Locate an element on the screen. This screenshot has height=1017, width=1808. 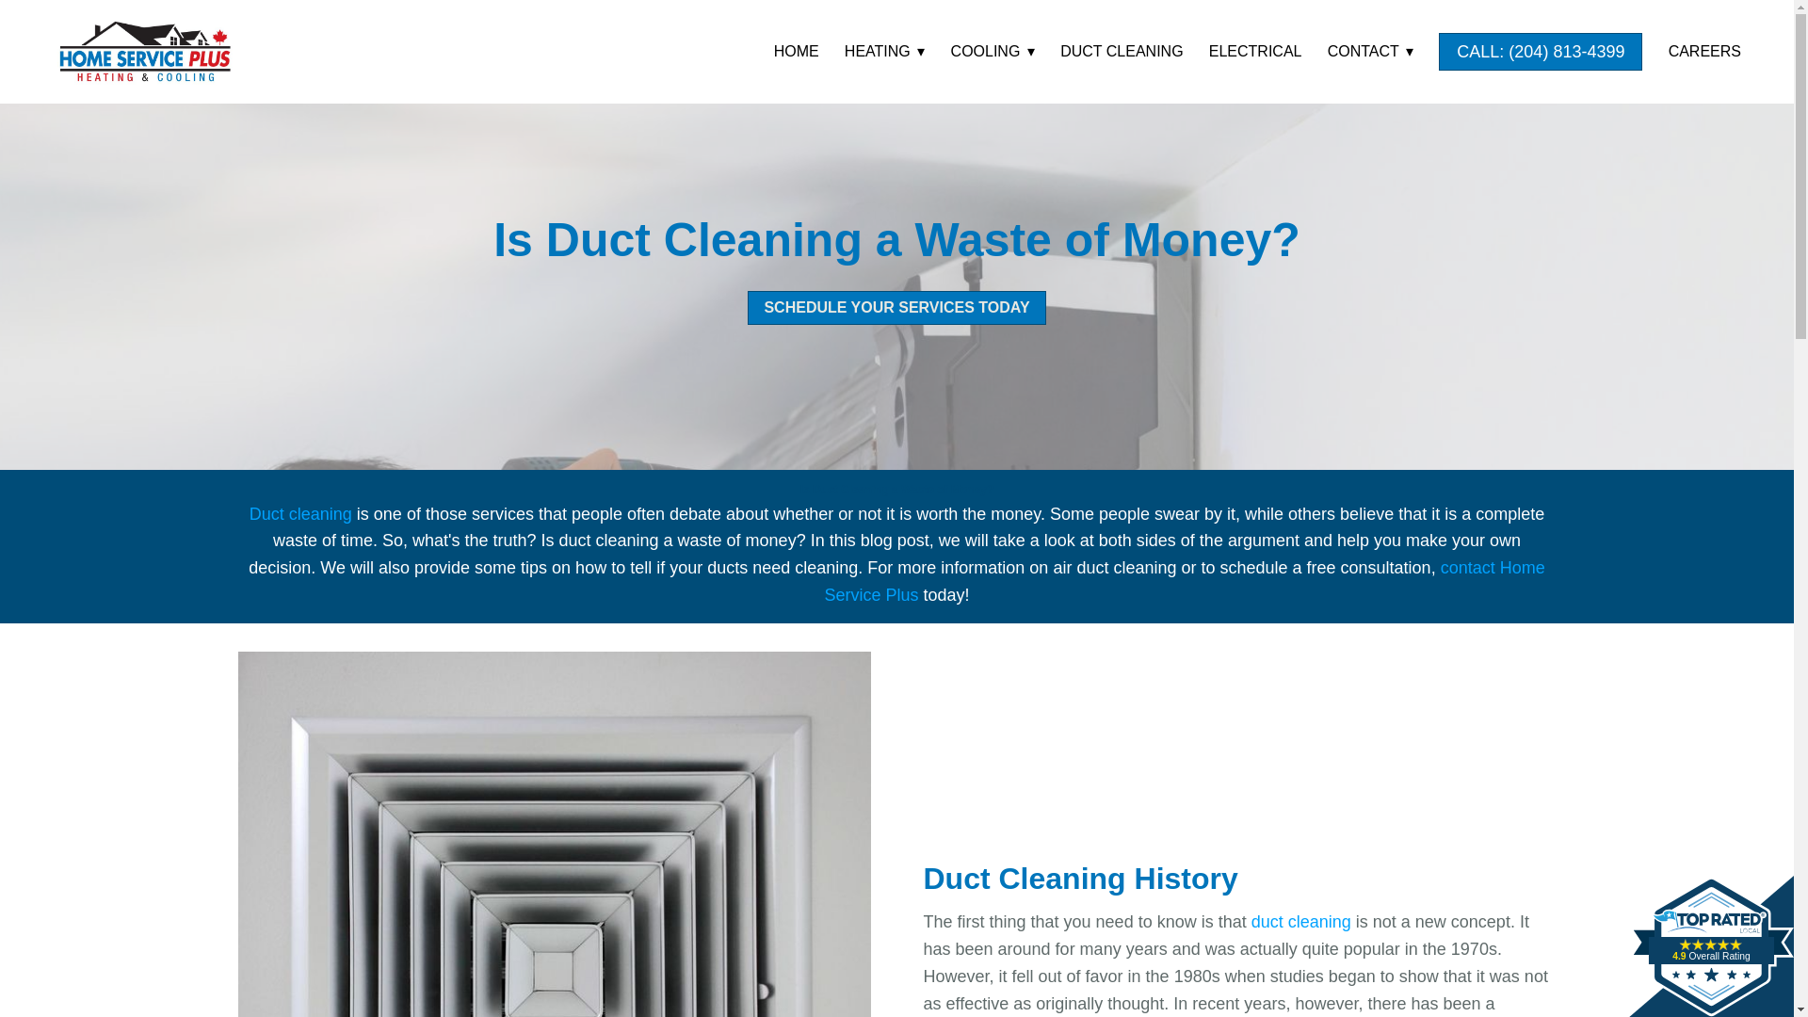
CAREERS is located at coordinates (1704, 51).